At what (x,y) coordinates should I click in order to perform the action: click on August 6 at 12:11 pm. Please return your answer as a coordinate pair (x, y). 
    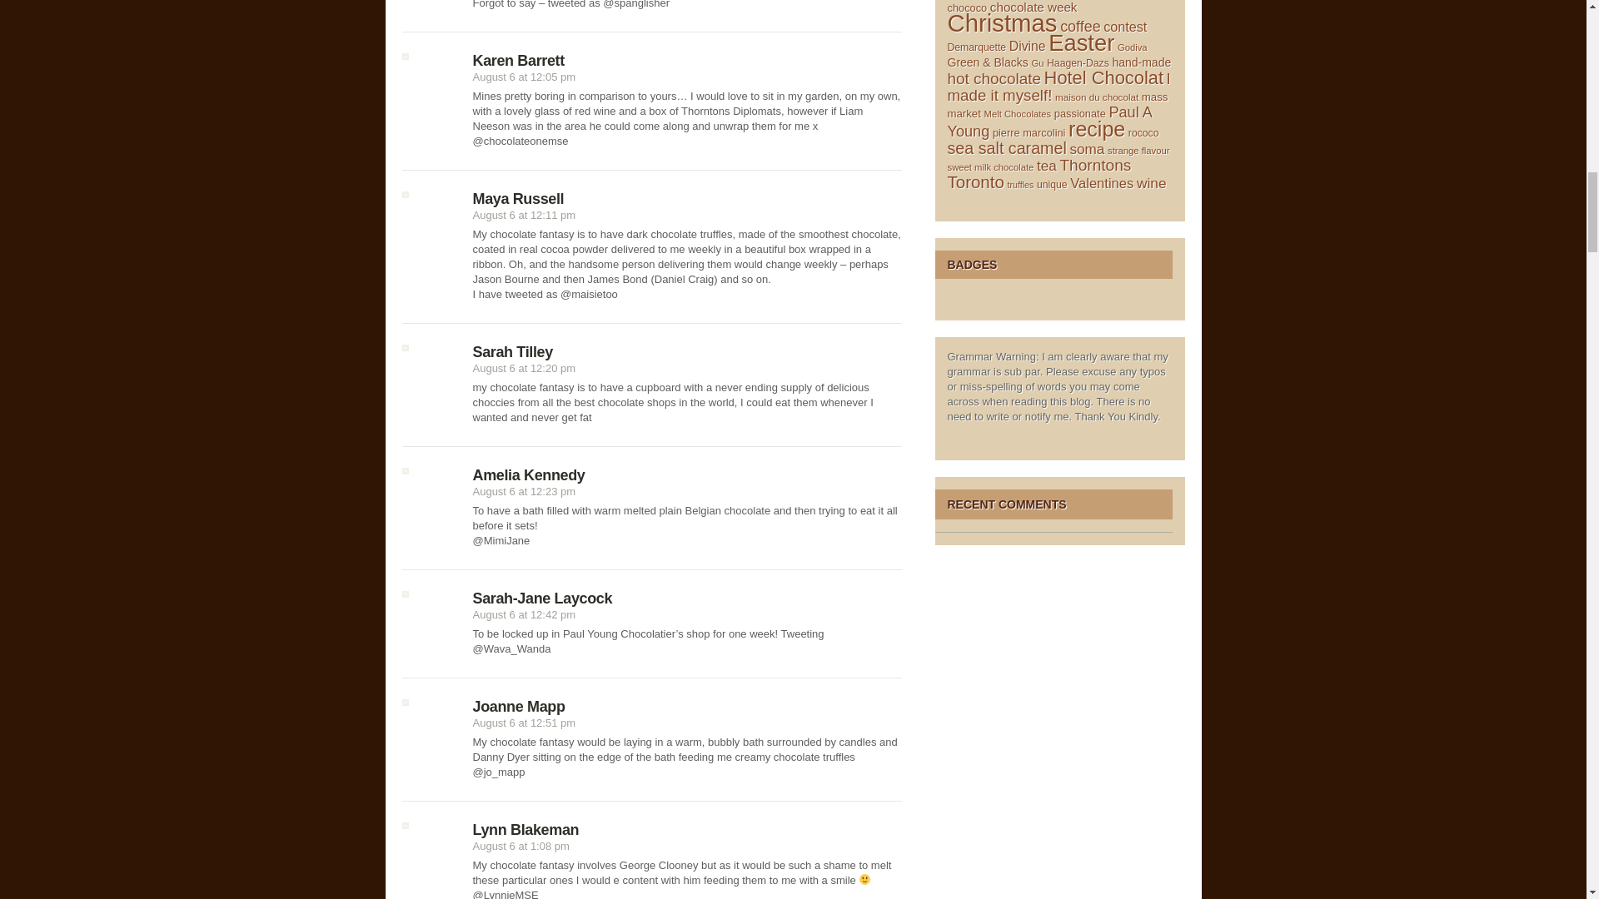
    Looking at the image, I should click on (525, 215).